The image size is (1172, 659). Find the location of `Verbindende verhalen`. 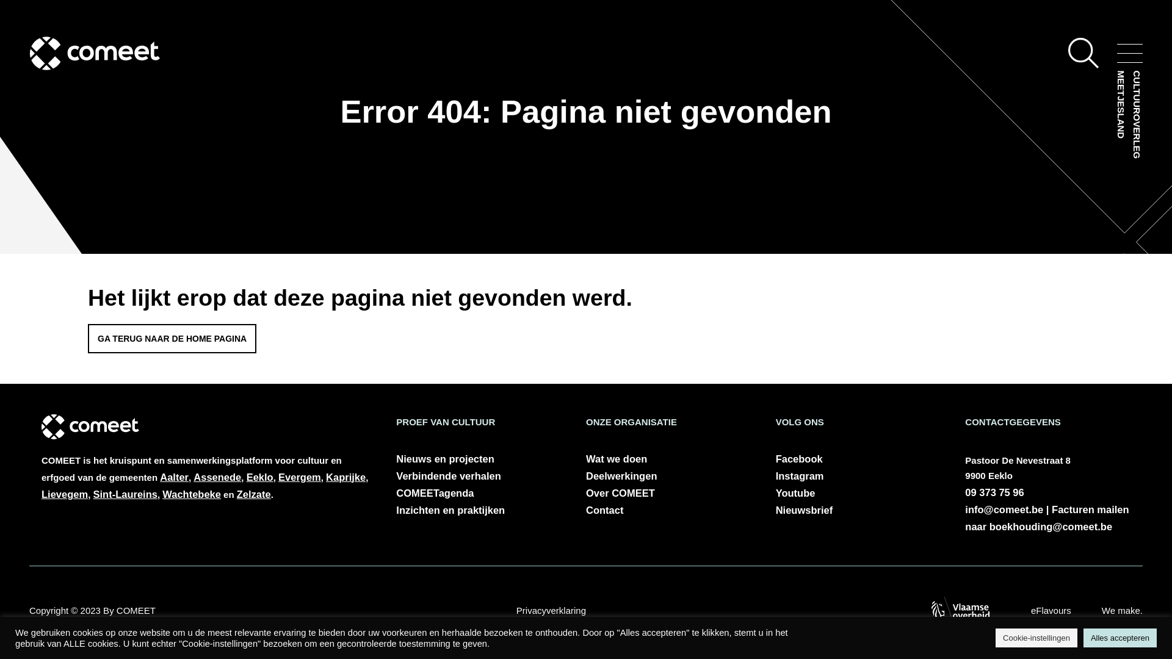

Verbindende verhalen is located at coordinates (479, 476).